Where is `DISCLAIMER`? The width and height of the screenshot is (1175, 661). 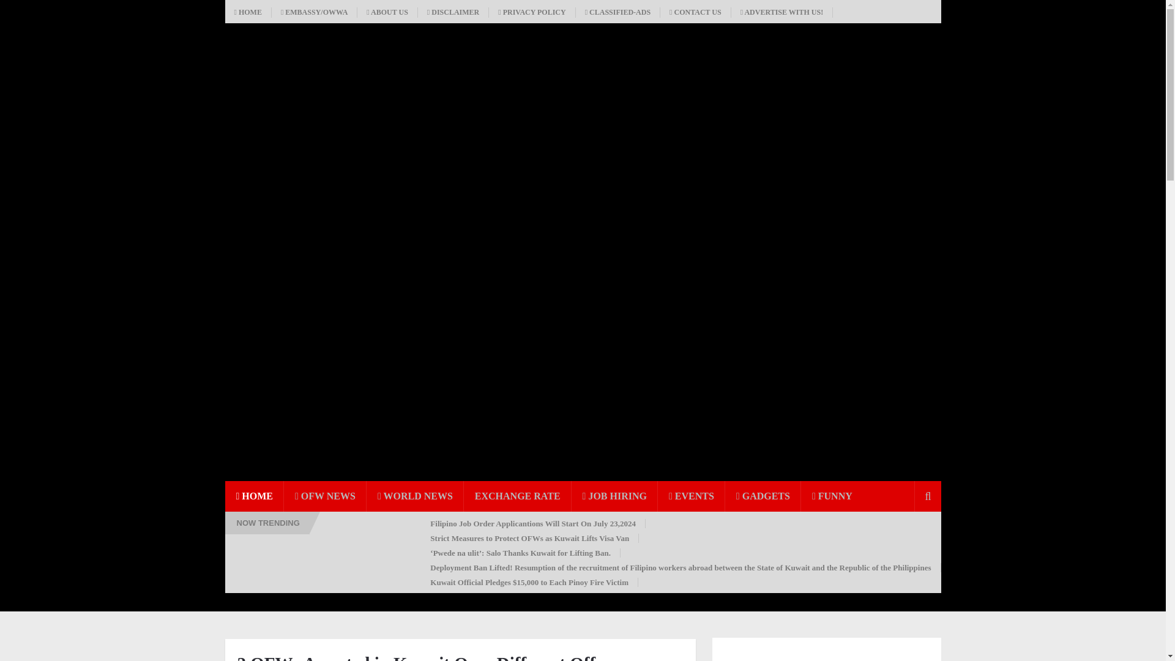
DISCLAIMER is located at coordinates (453, 12).